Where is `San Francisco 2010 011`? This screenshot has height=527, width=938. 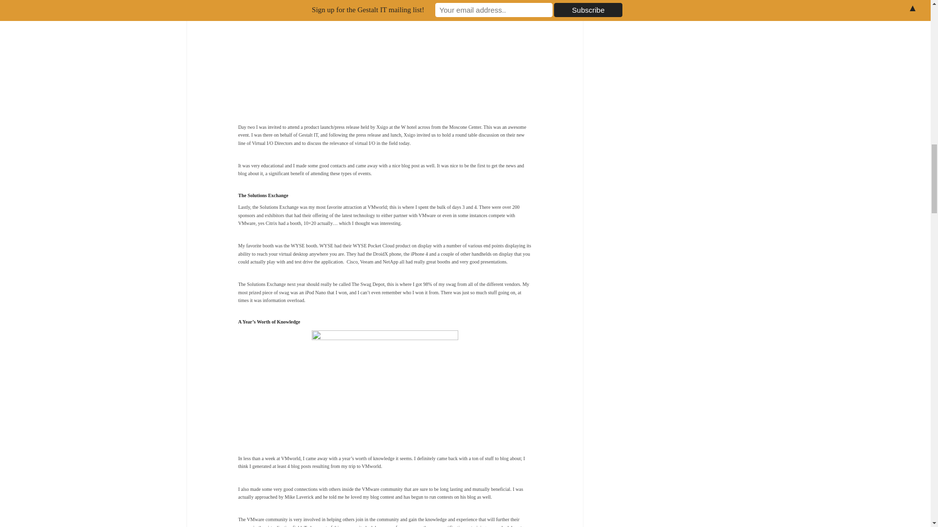
San Francisco 2010 011 is located at coordinates (385, 385).